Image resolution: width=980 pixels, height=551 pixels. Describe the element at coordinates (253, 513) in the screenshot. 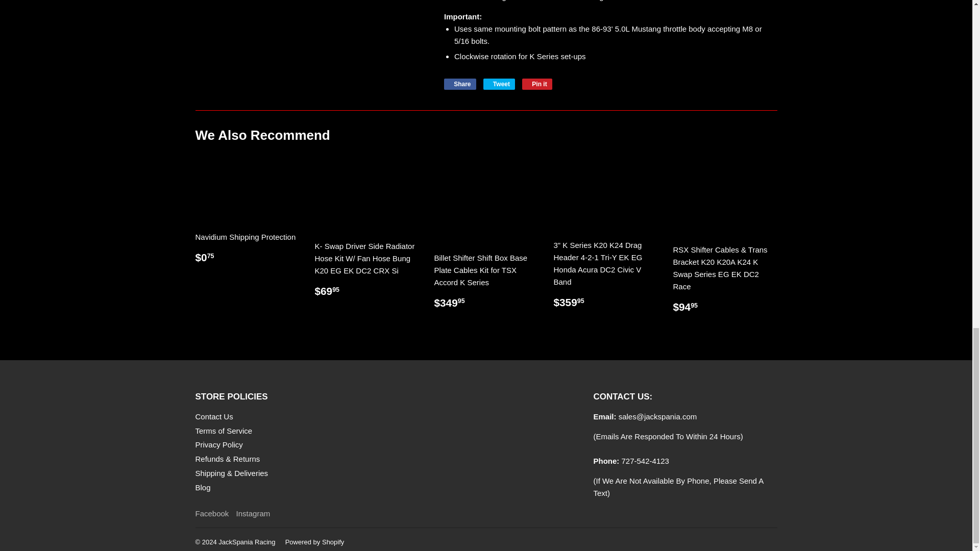

I see `JackSpania Racing on Instagram` at that location.